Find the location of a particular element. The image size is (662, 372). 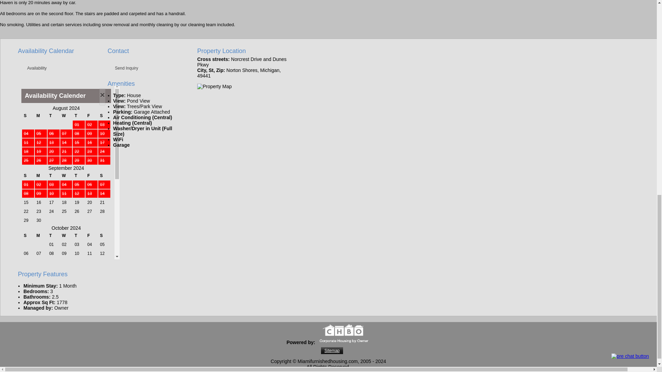

Tuesday, August  6, 2024 is located at coordinates (53, 133).